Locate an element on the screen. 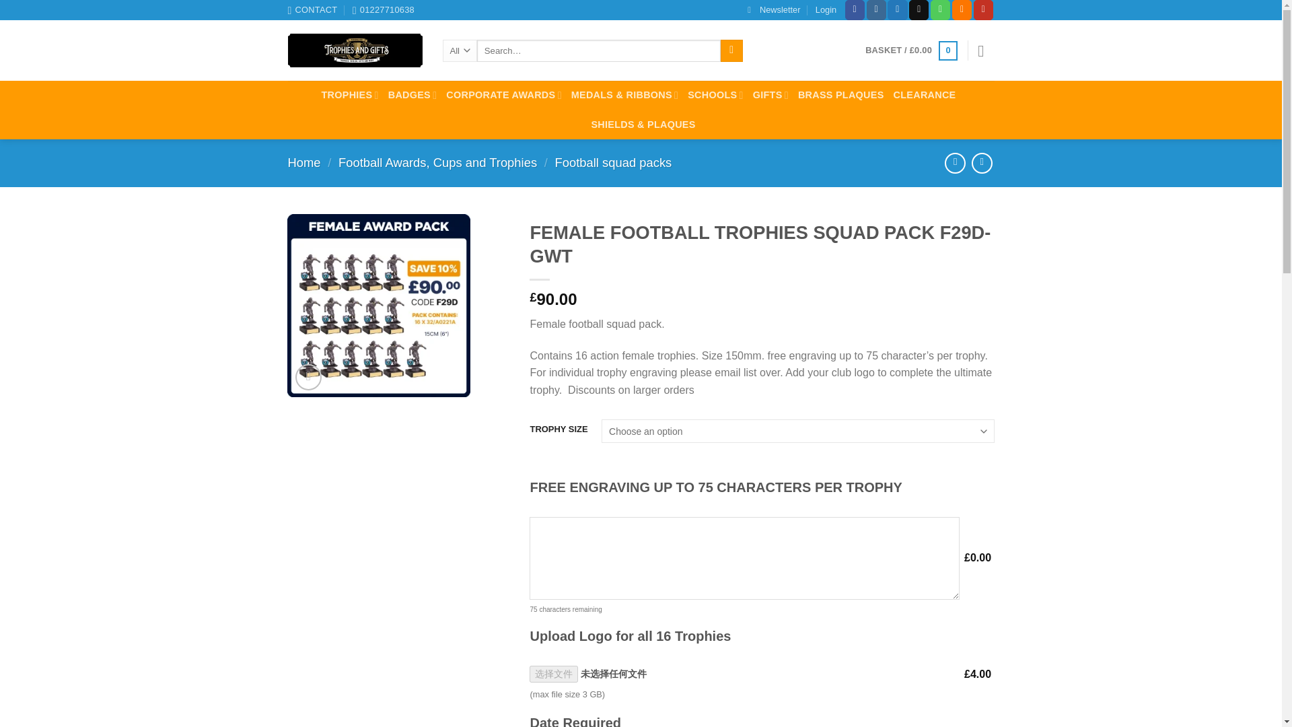  Search is located at coordinates (732, 51).